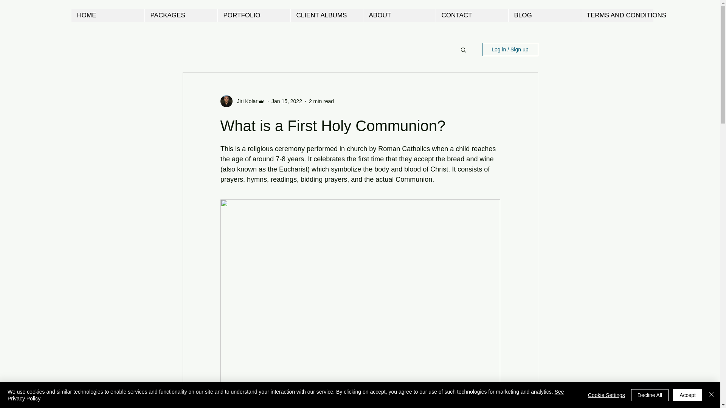 This screenshot has height=408, width=726. I want to click on Decline All, so click(650, 395).